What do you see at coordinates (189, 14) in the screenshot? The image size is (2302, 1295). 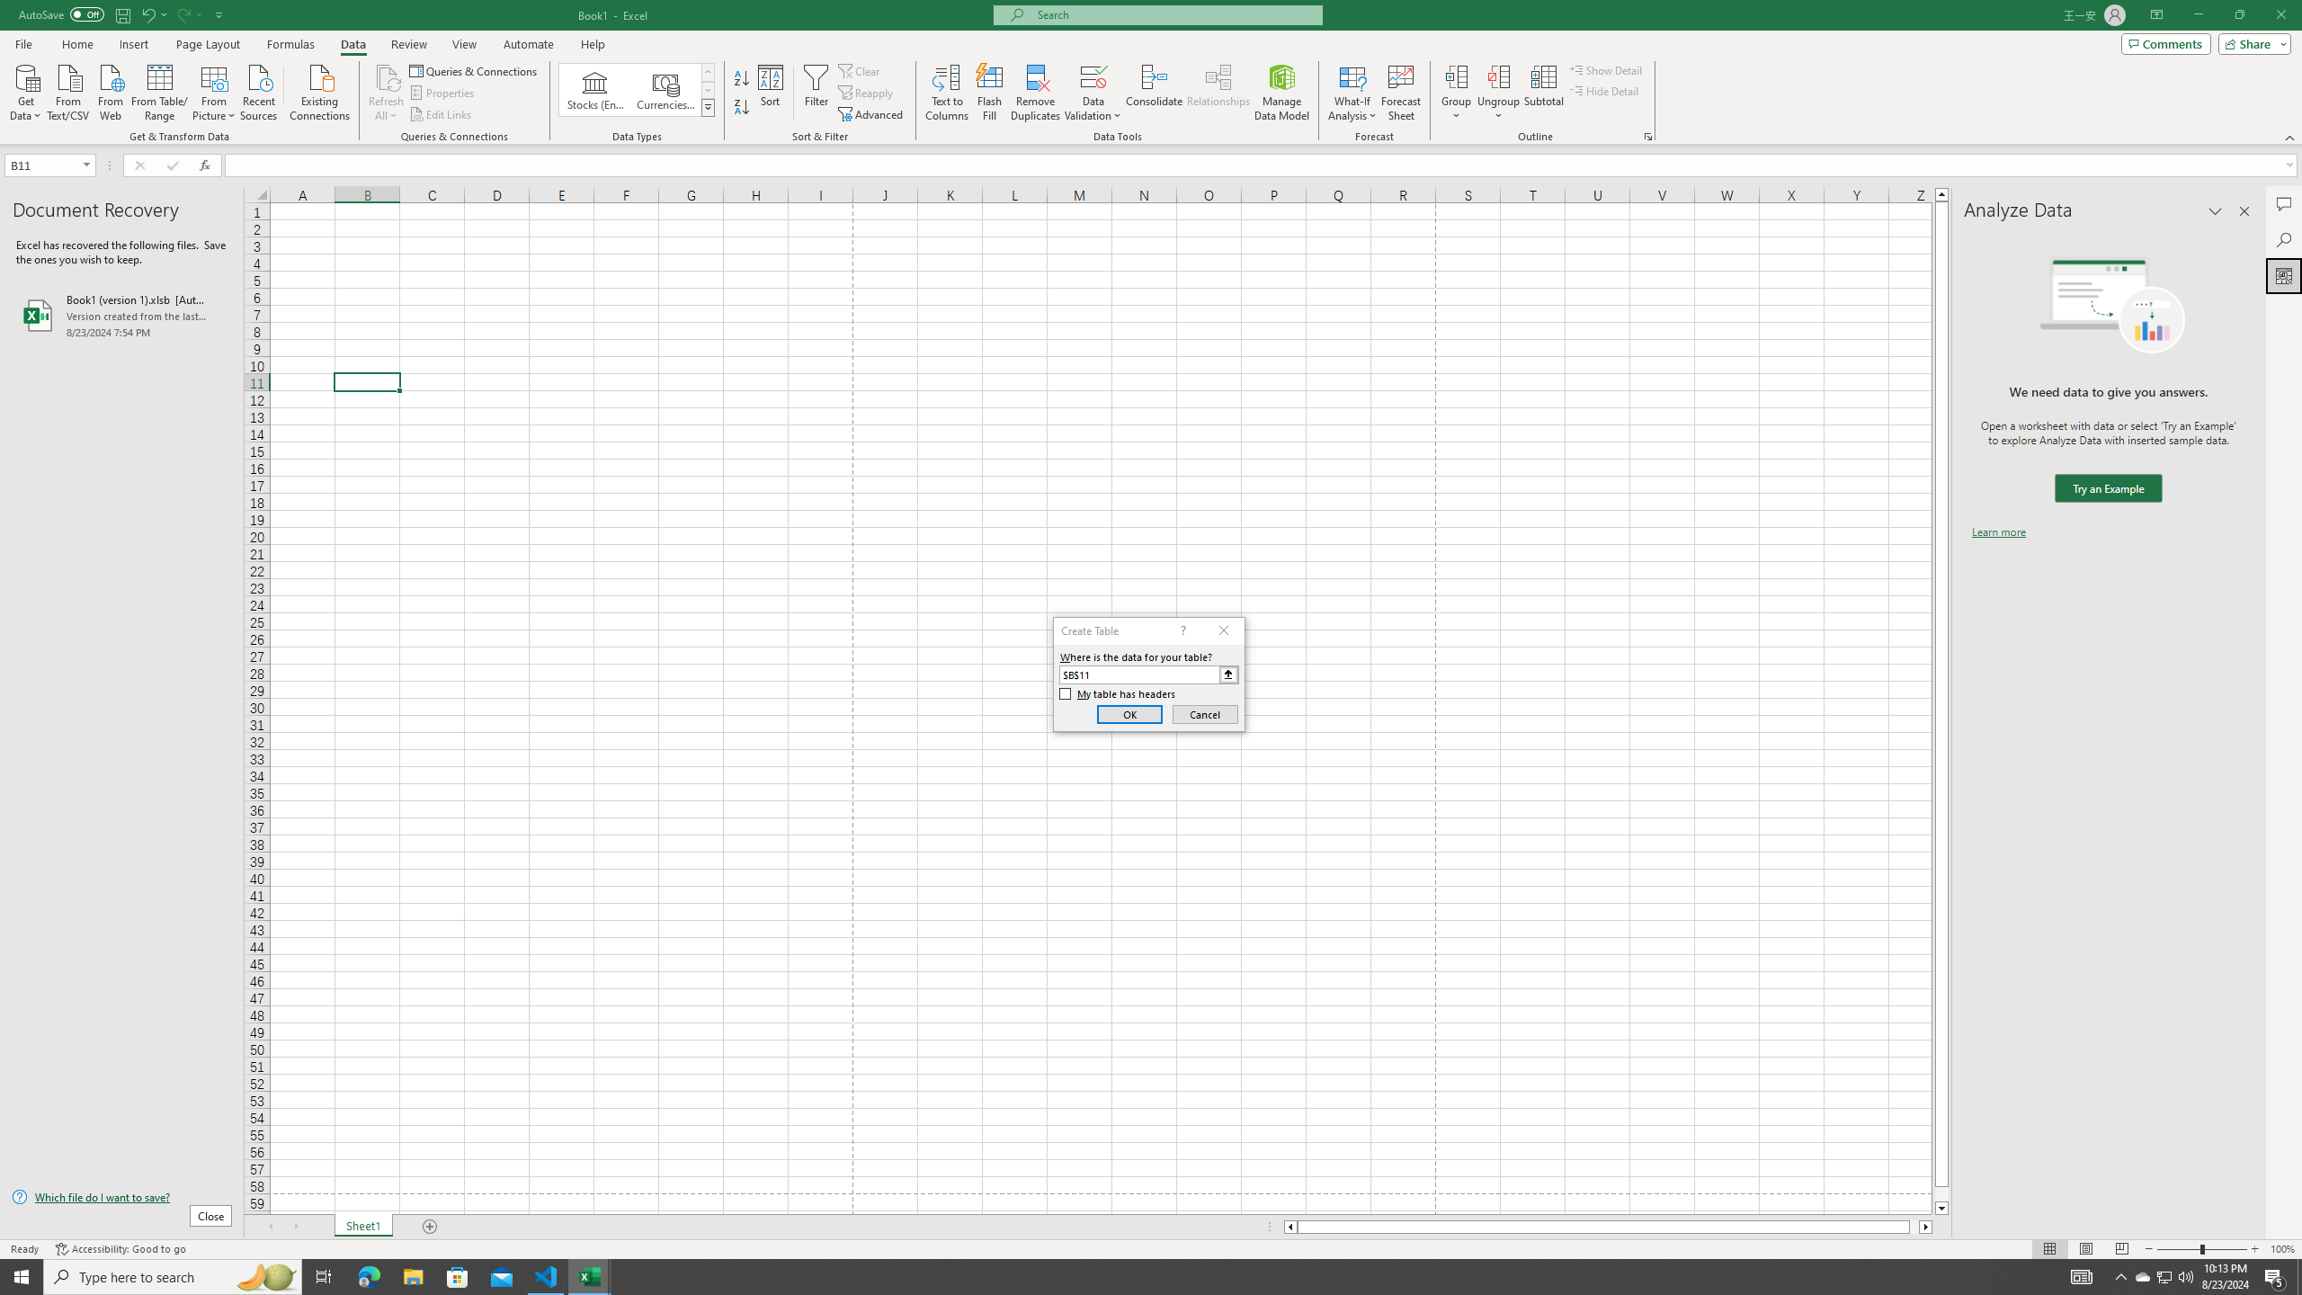 I see `Redo` at bounding box center [189, 14].